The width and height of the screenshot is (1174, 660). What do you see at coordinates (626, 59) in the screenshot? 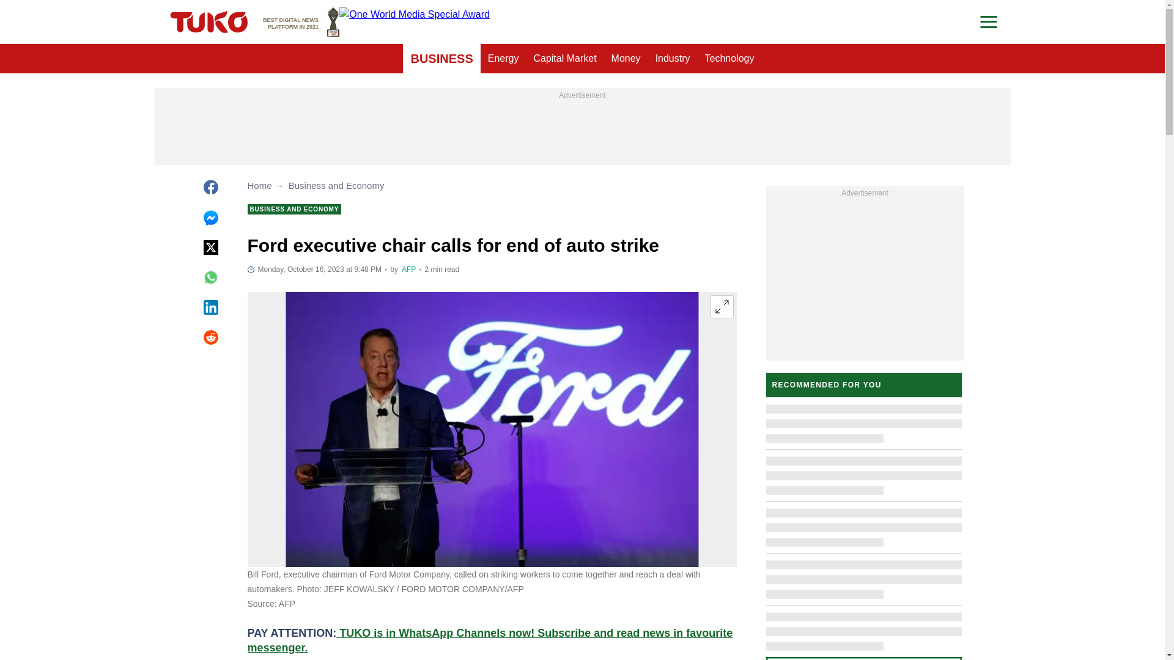
I see `Money` at bounding box center [626, 59].